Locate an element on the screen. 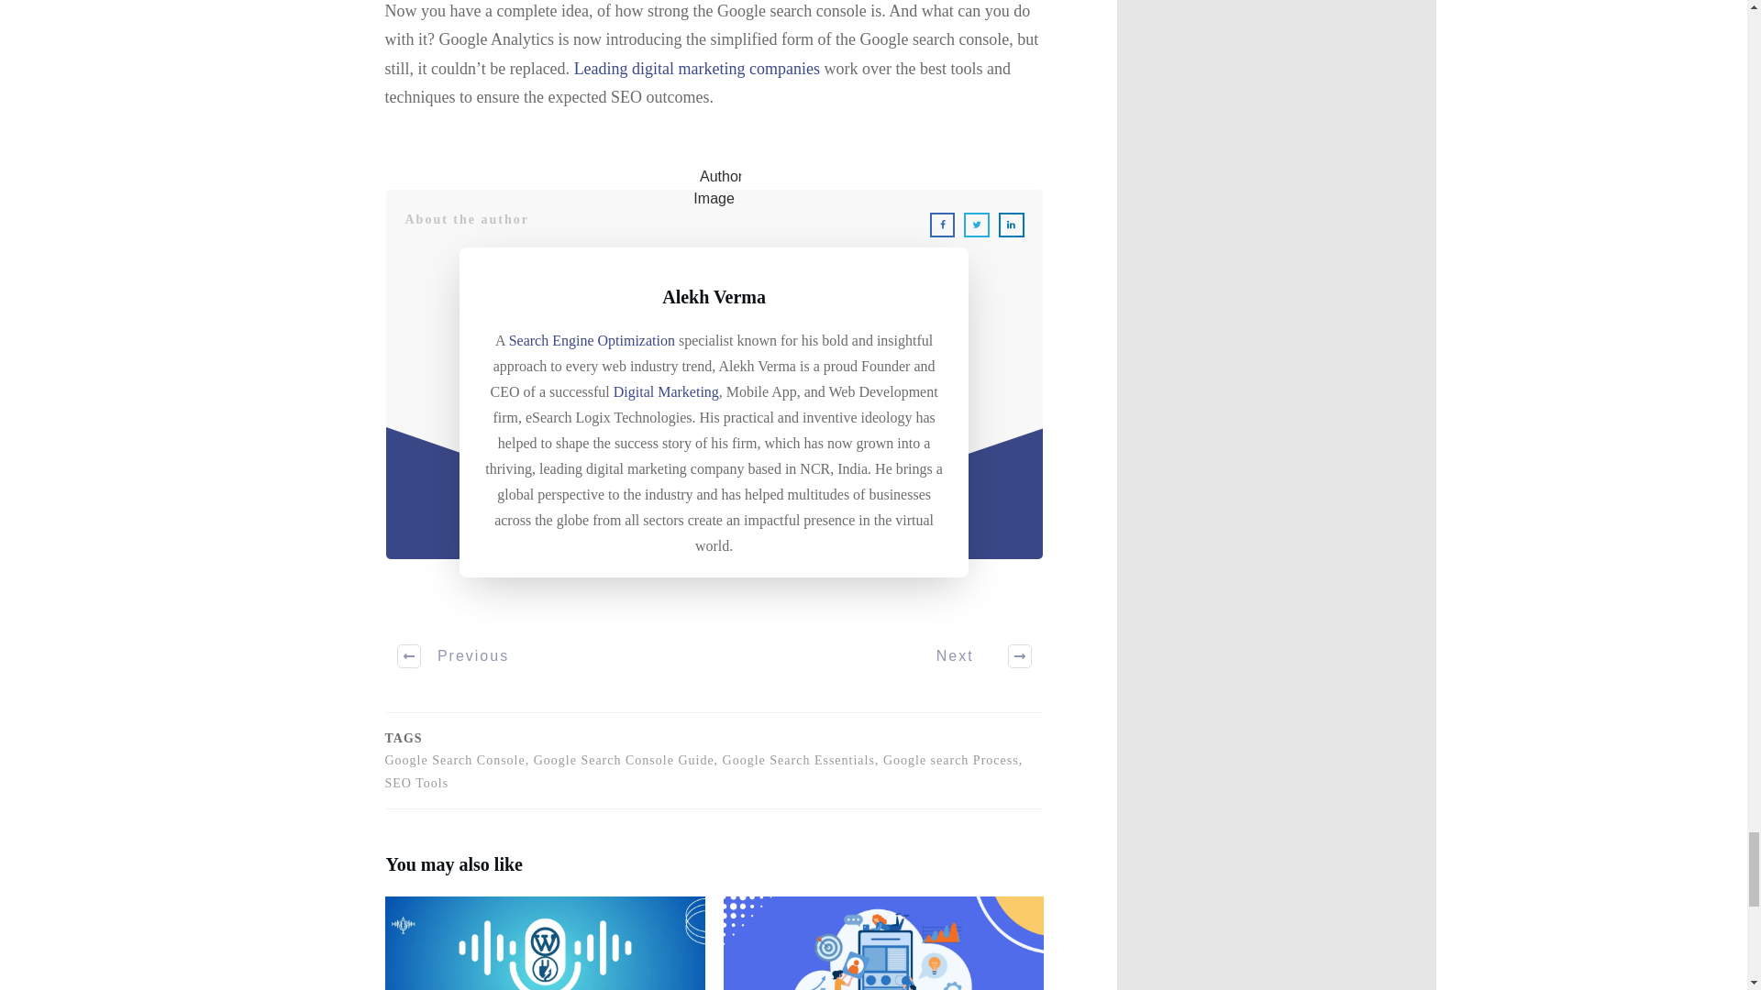 The height and width of the screenshot is (990, 1761). Digital Marketing is located at coordinates (666, 392).